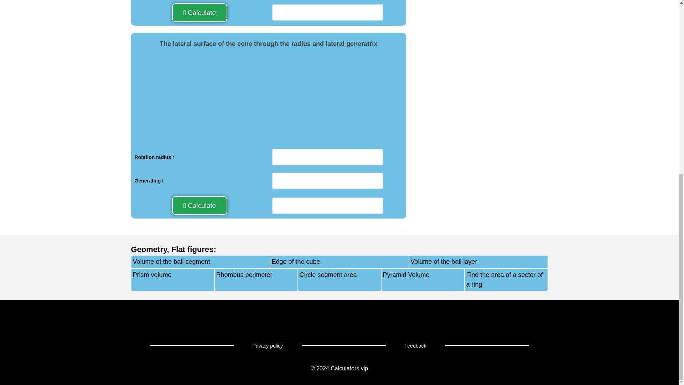 This screenshot has width=684, height=385. I want to click on Find the area of a sector of a ring, so click(506, 280).